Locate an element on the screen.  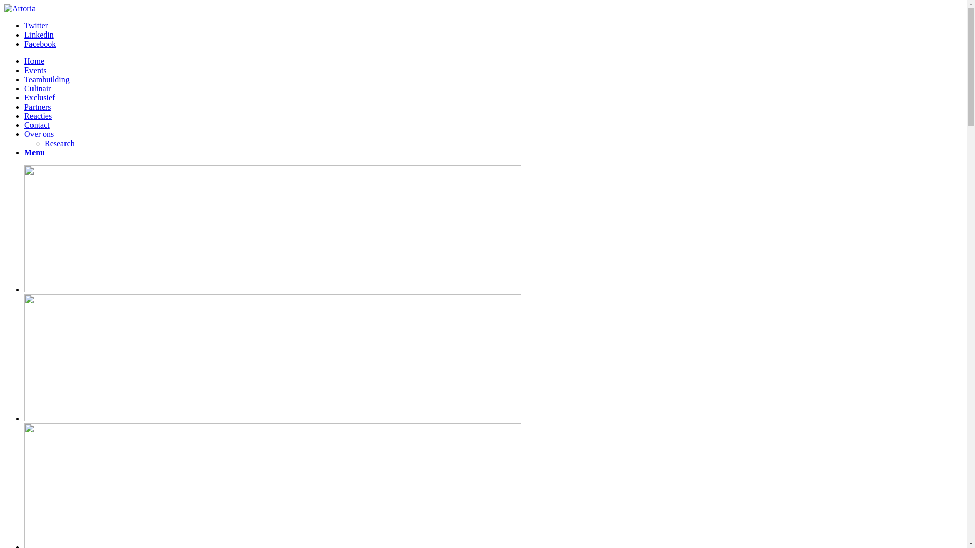
Teambuilding Gent is located at coordinates (273, 358).